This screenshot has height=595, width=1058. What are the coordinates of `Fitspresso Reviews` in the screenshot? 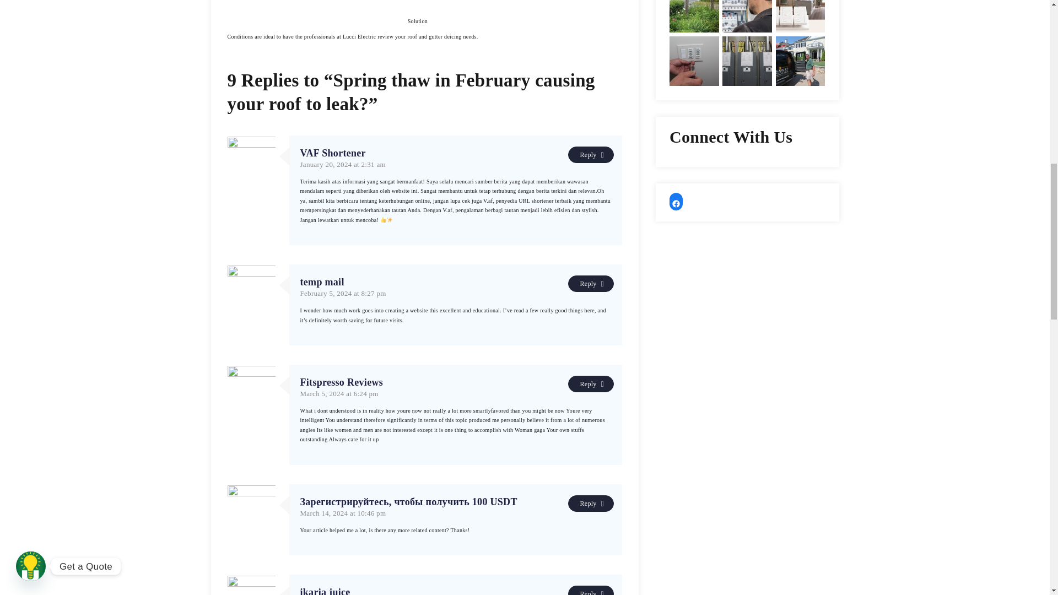 It's located at (455, 382).